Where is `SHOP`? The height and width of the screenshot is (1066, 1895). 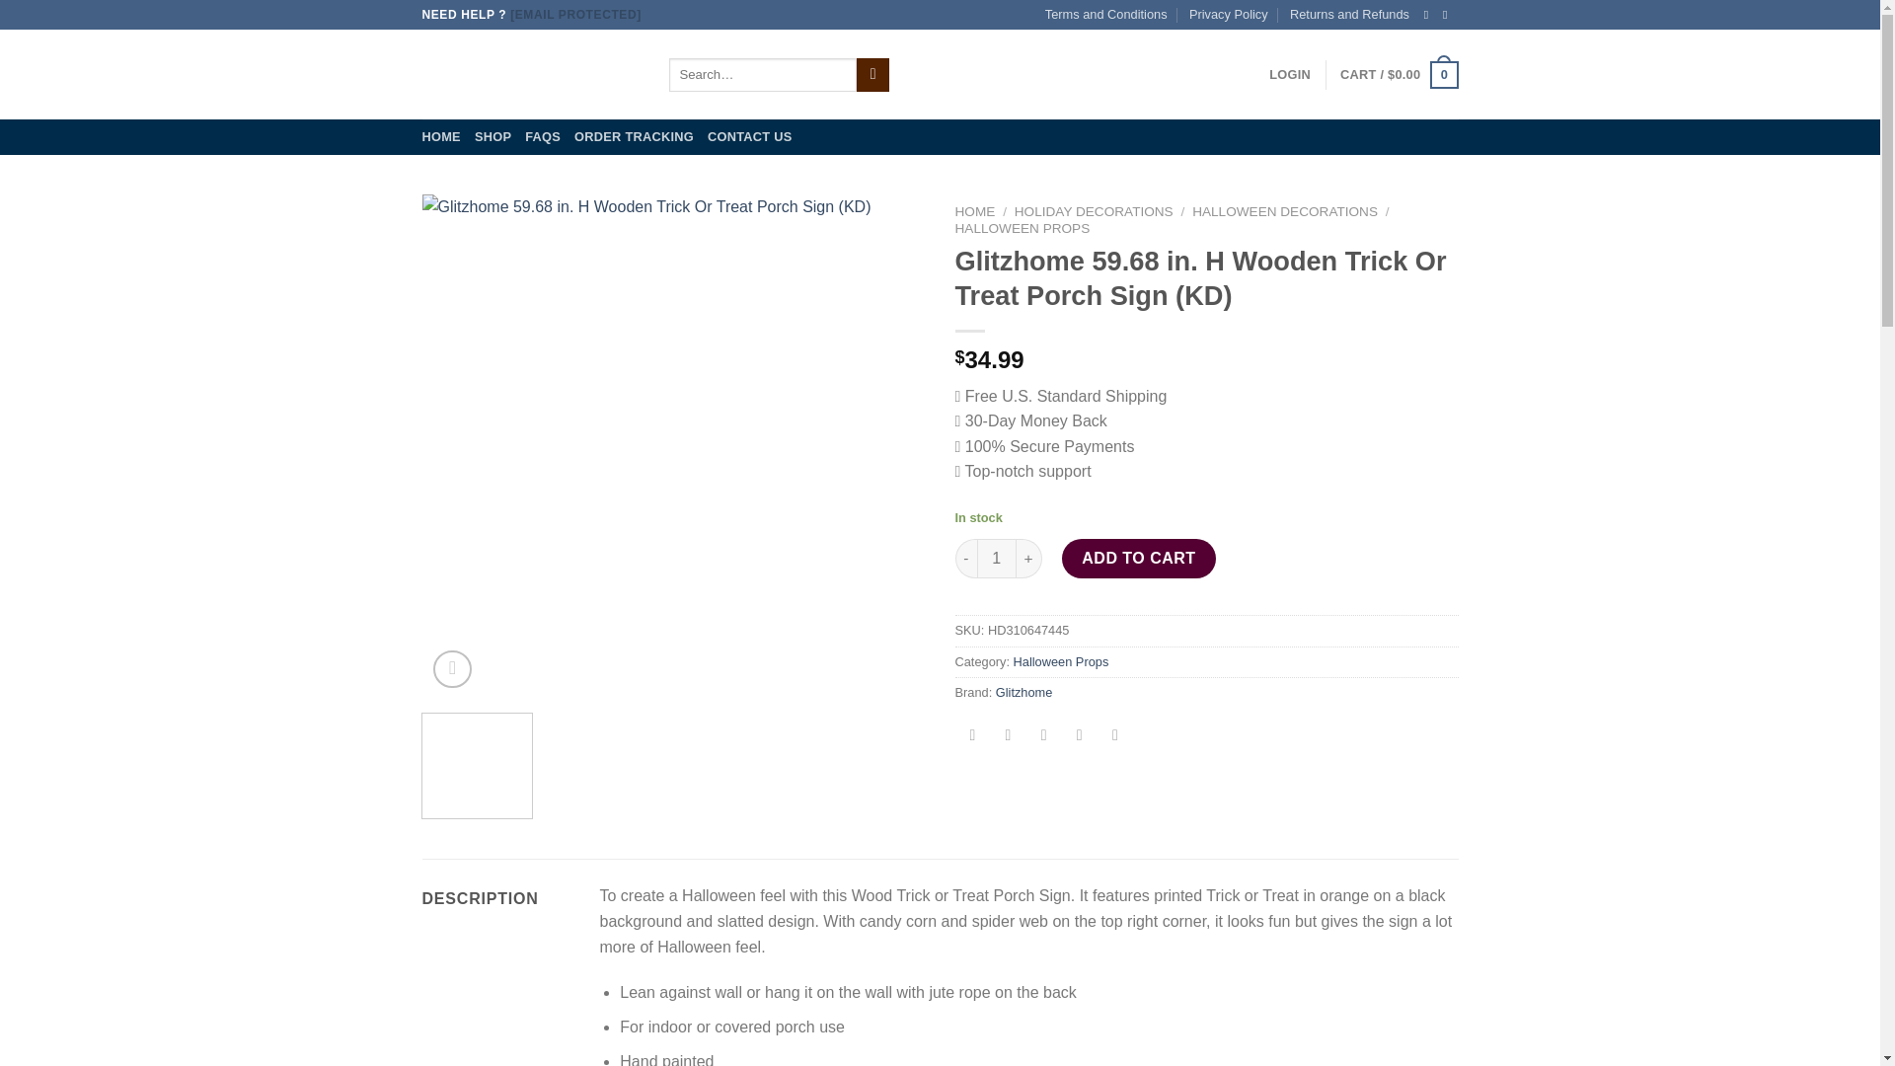
SHOP is located at coordinates (493, 136).